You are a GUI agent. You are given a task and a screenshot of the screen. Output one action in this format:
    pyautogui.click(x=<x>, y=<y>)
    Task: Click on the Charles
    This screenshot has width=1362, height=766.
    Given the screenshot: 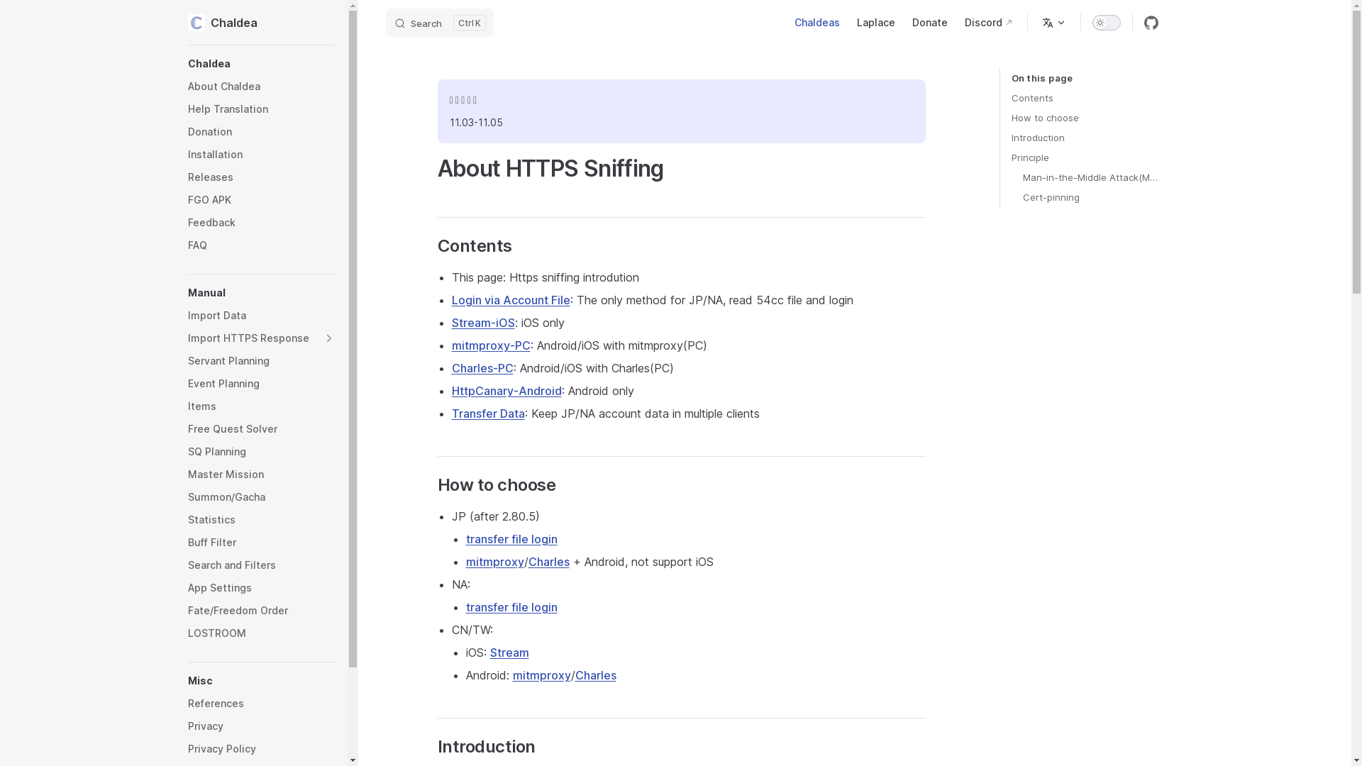 What is the action you would take?
    pyautogui.click(x=548, y=562)
    